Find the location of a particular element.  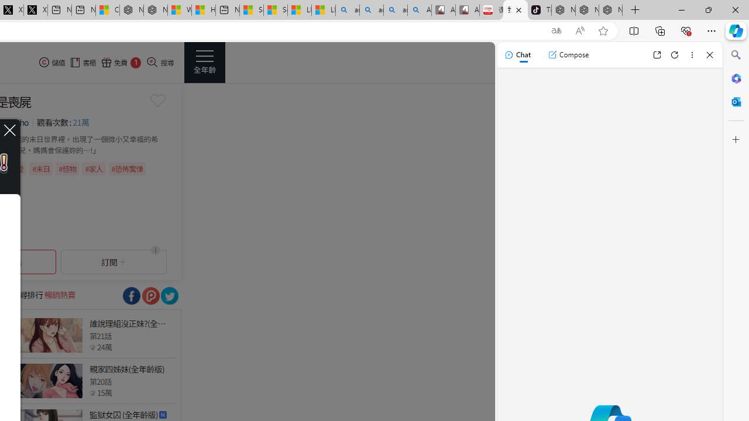

amazon - Search Images is located at coordinates (396, 11).